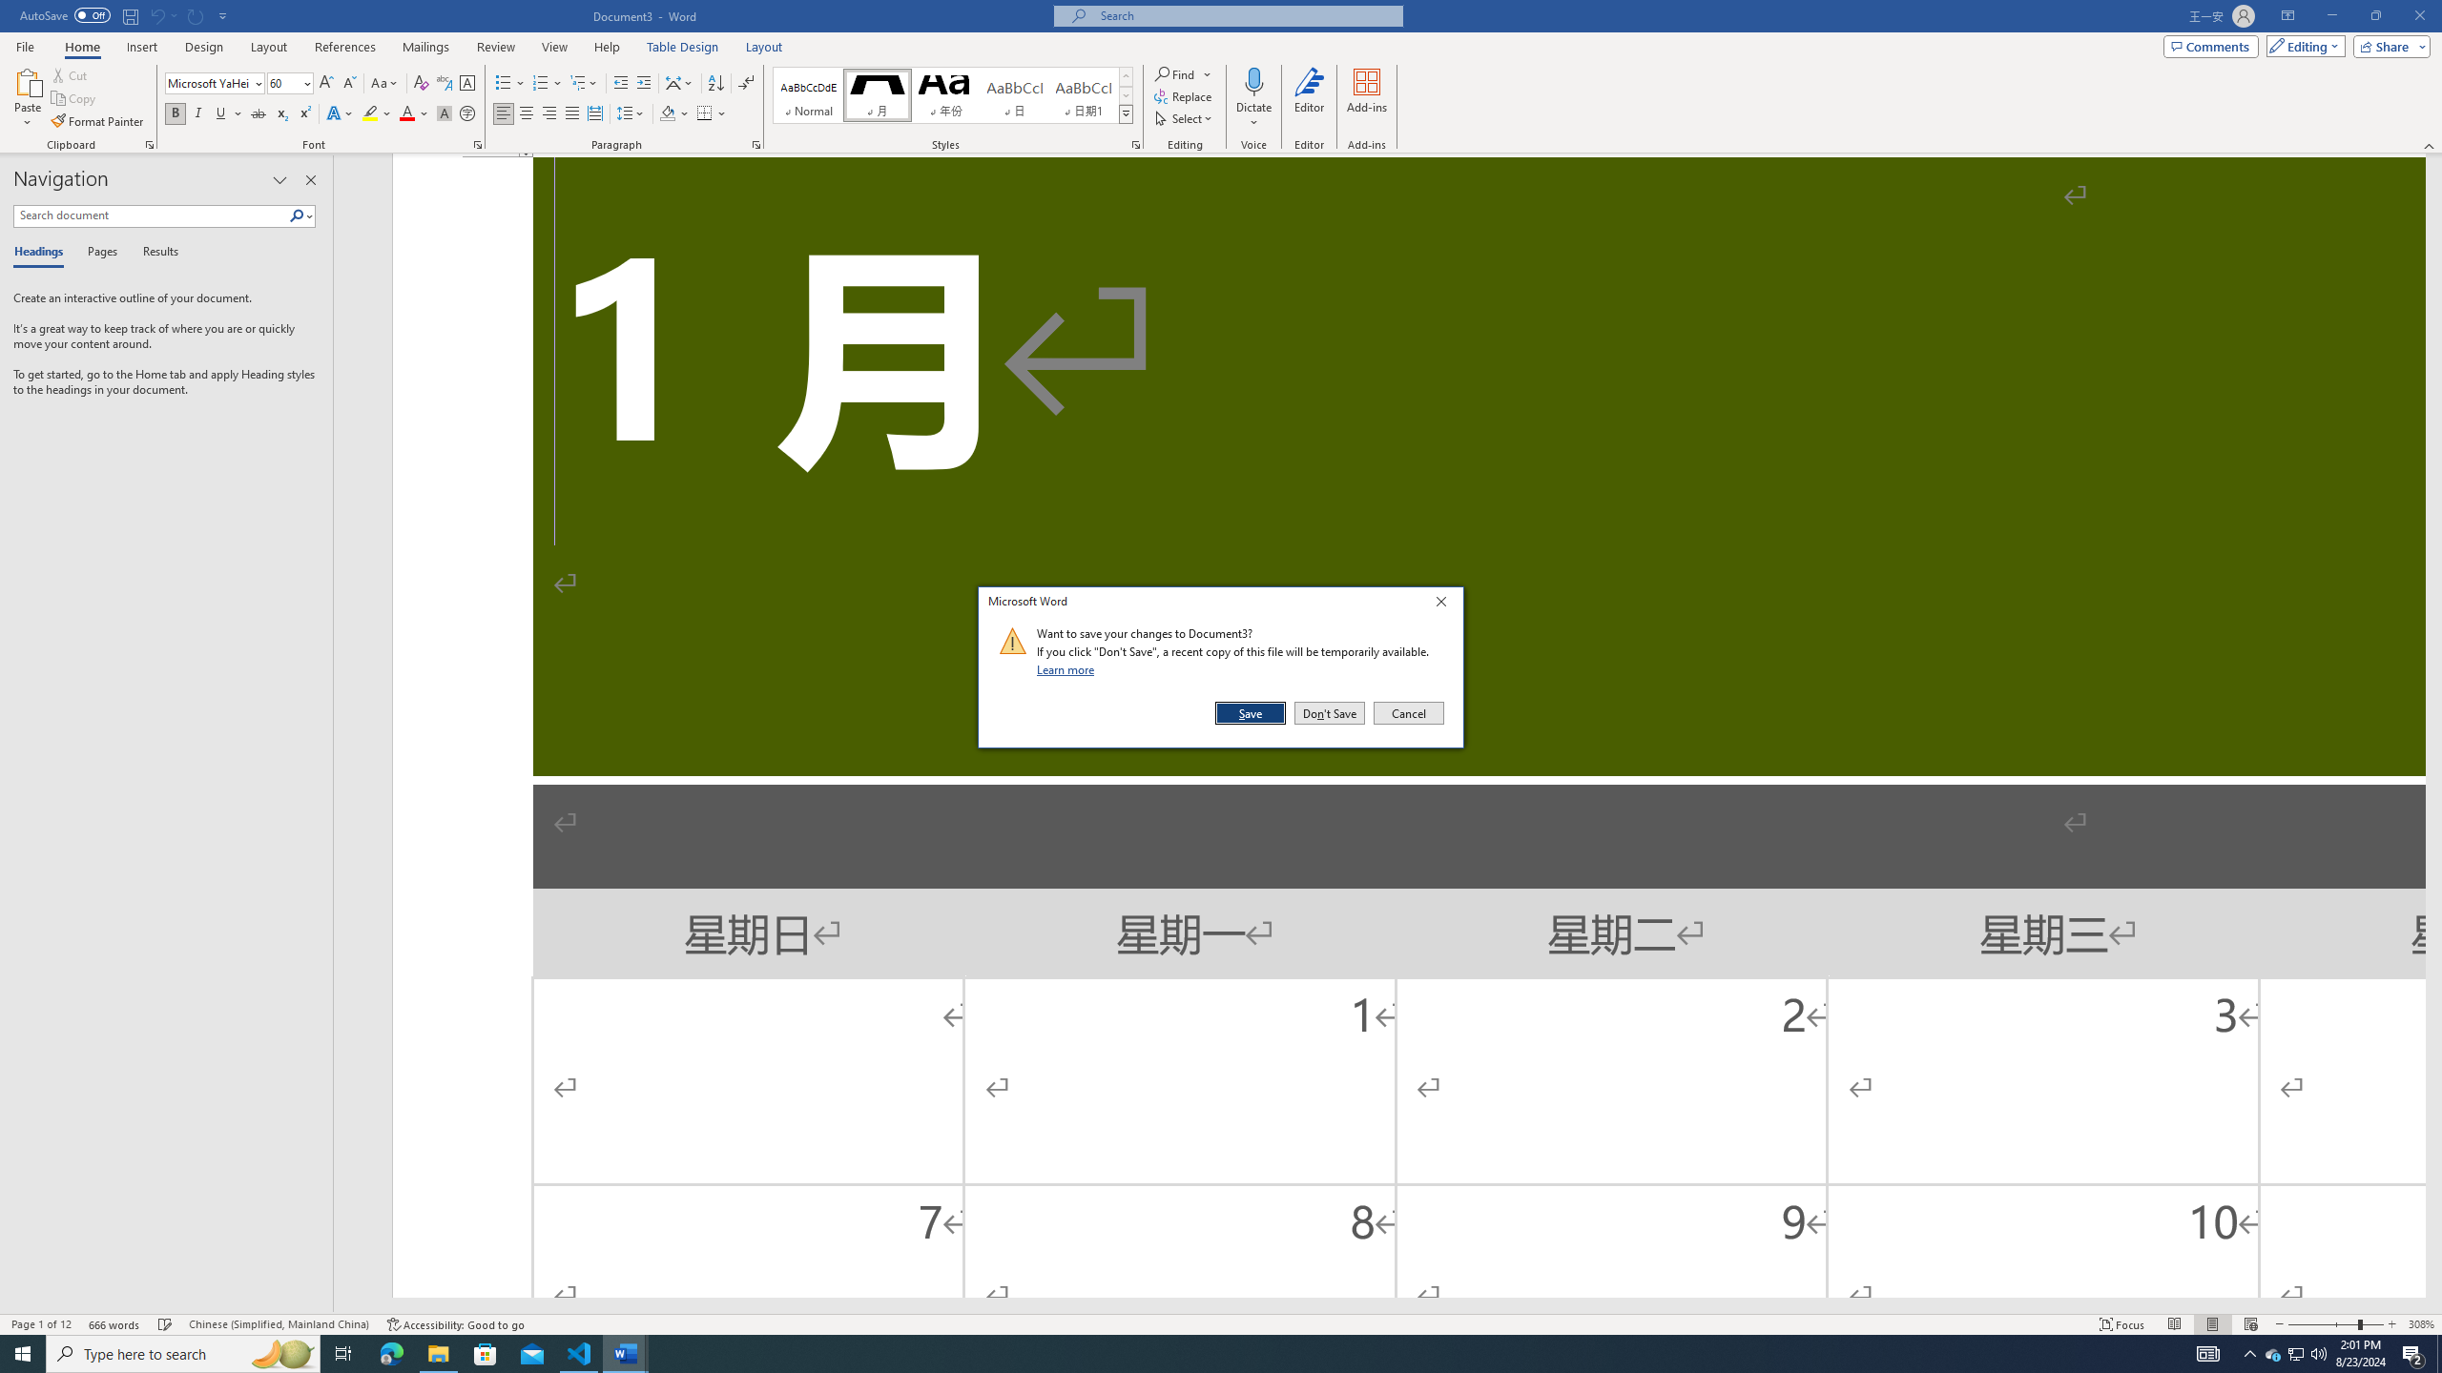  What do you see at coordinates (2389, 46) in the screenshot?
I see `Share` at bounding box center [2389, 46].